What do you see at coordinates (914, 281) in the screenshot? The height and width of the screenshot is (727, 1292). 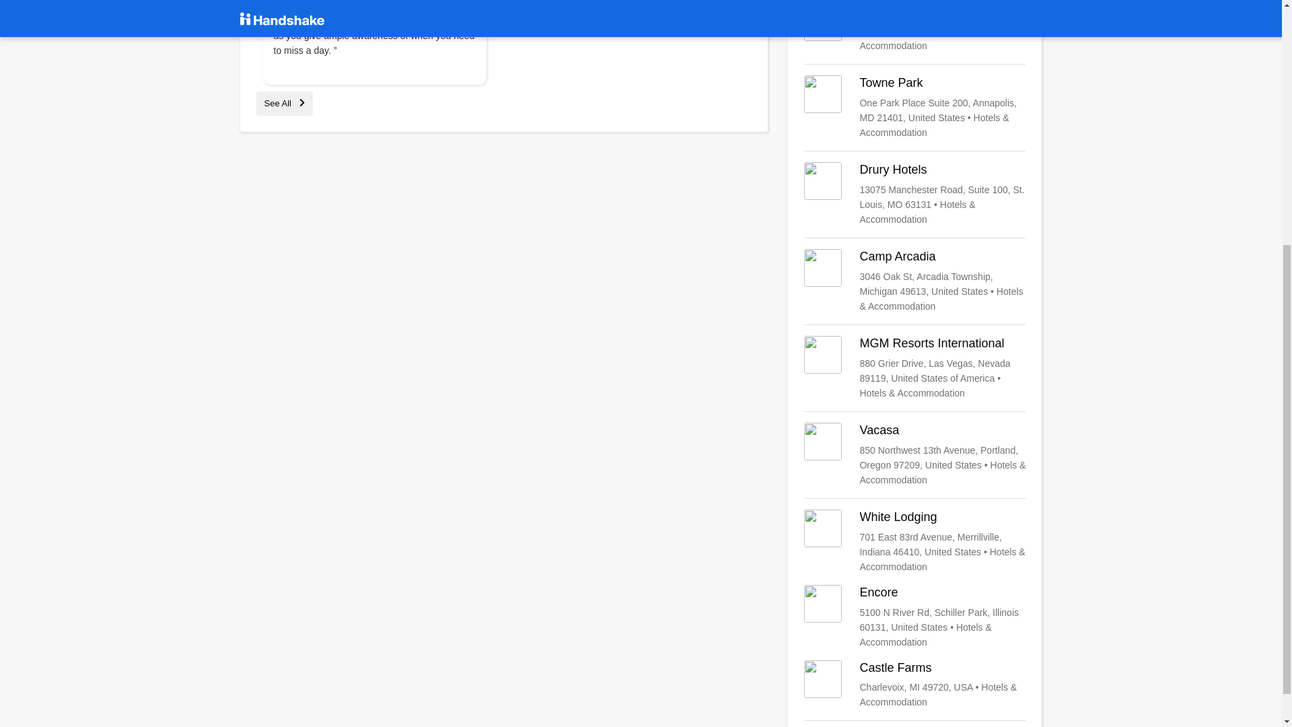 I see `Camp Arcadia` at bounding box center [914, 281].